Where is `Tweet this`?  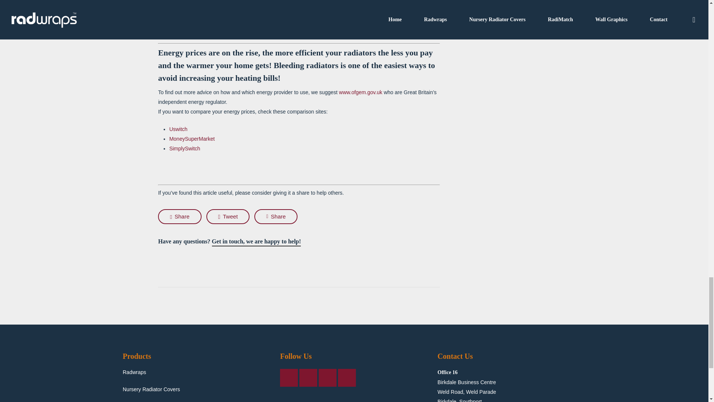 Tweet this is located at coordinates (228, 216).